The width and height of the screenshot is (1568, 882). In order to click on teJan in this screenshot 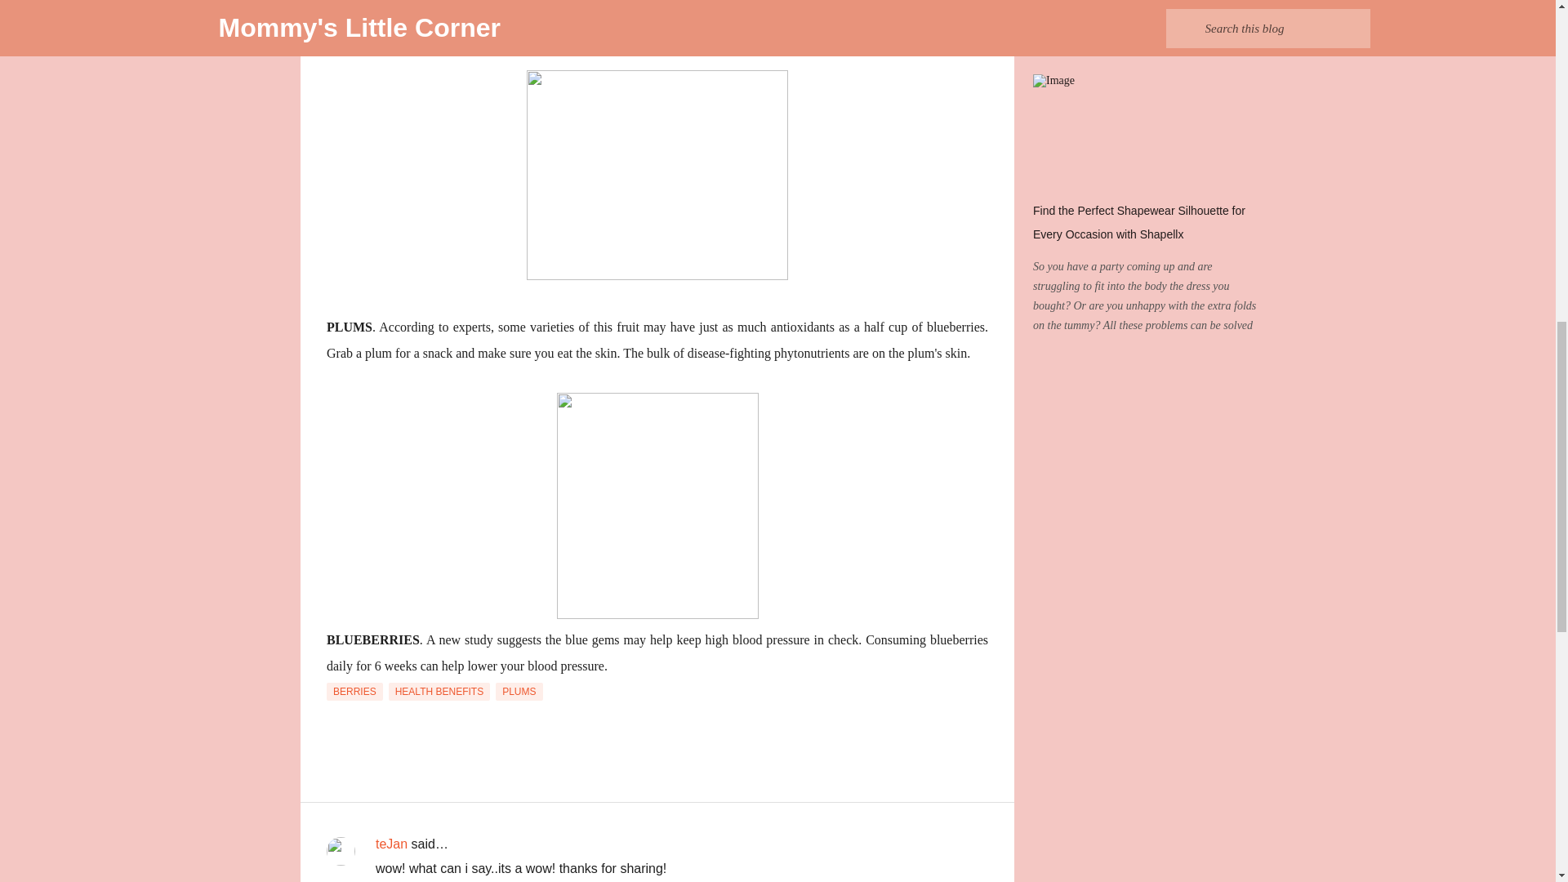, I will do `click(392, 844)`.